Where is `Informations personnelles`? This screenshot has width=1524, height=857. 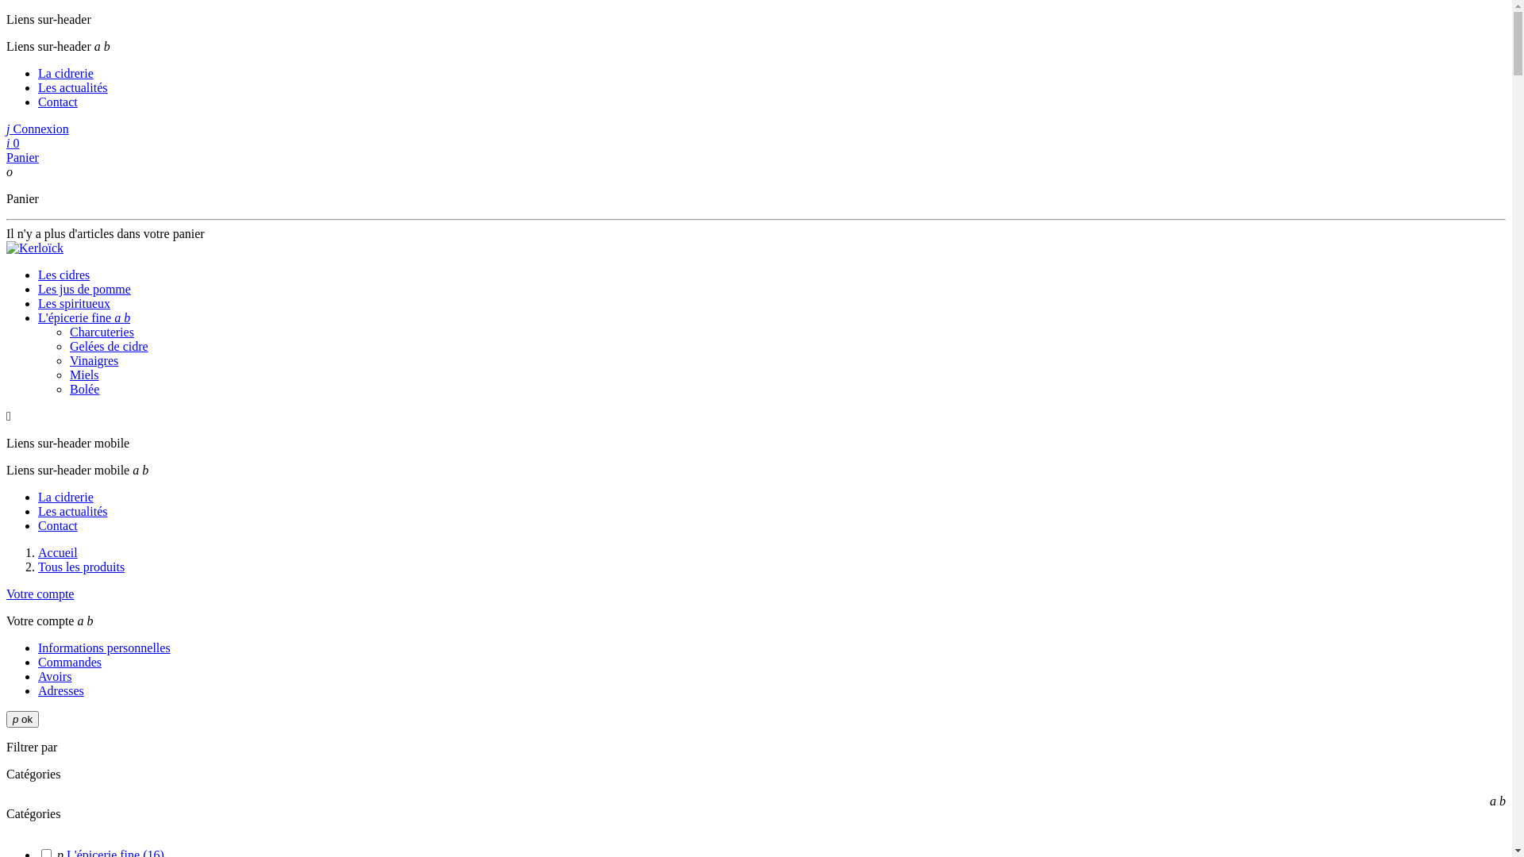
Informations personnelles is located at coordinates (105, 648).